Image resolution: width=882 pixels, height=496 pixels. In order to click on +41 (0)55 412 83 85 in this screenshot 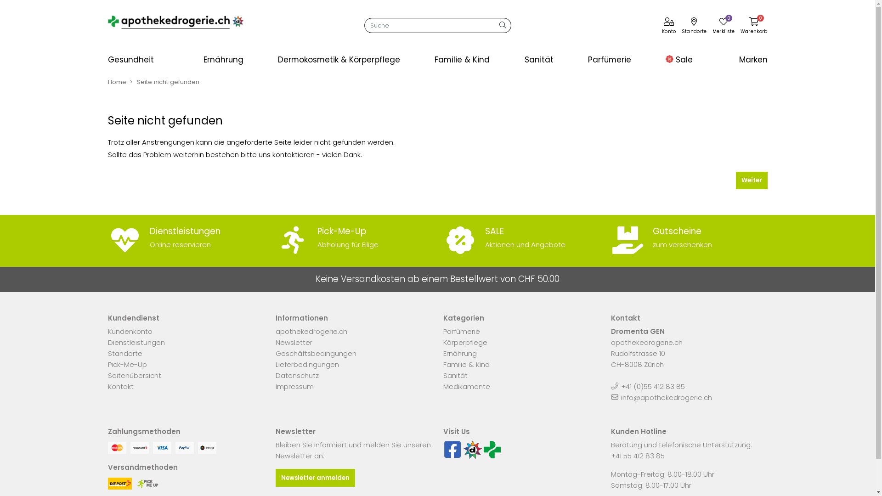, I will do `click(648, 387)`.